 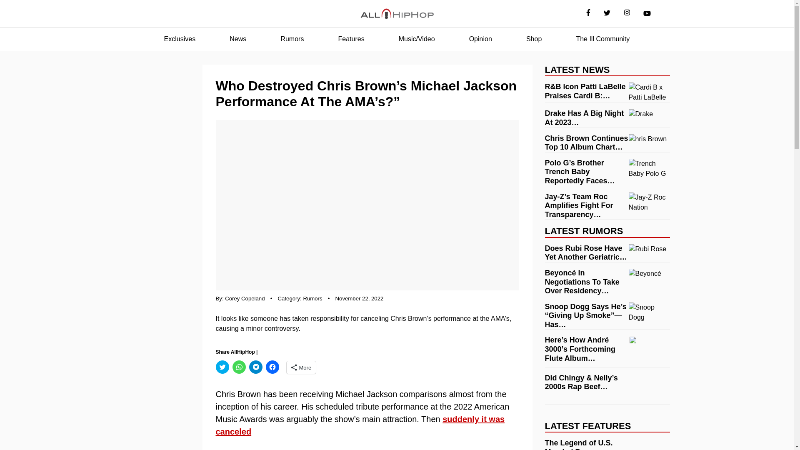 What do you see at coordinates (351, 39) in the screenshot?
I see `Features` at bounding box center [351, 39].